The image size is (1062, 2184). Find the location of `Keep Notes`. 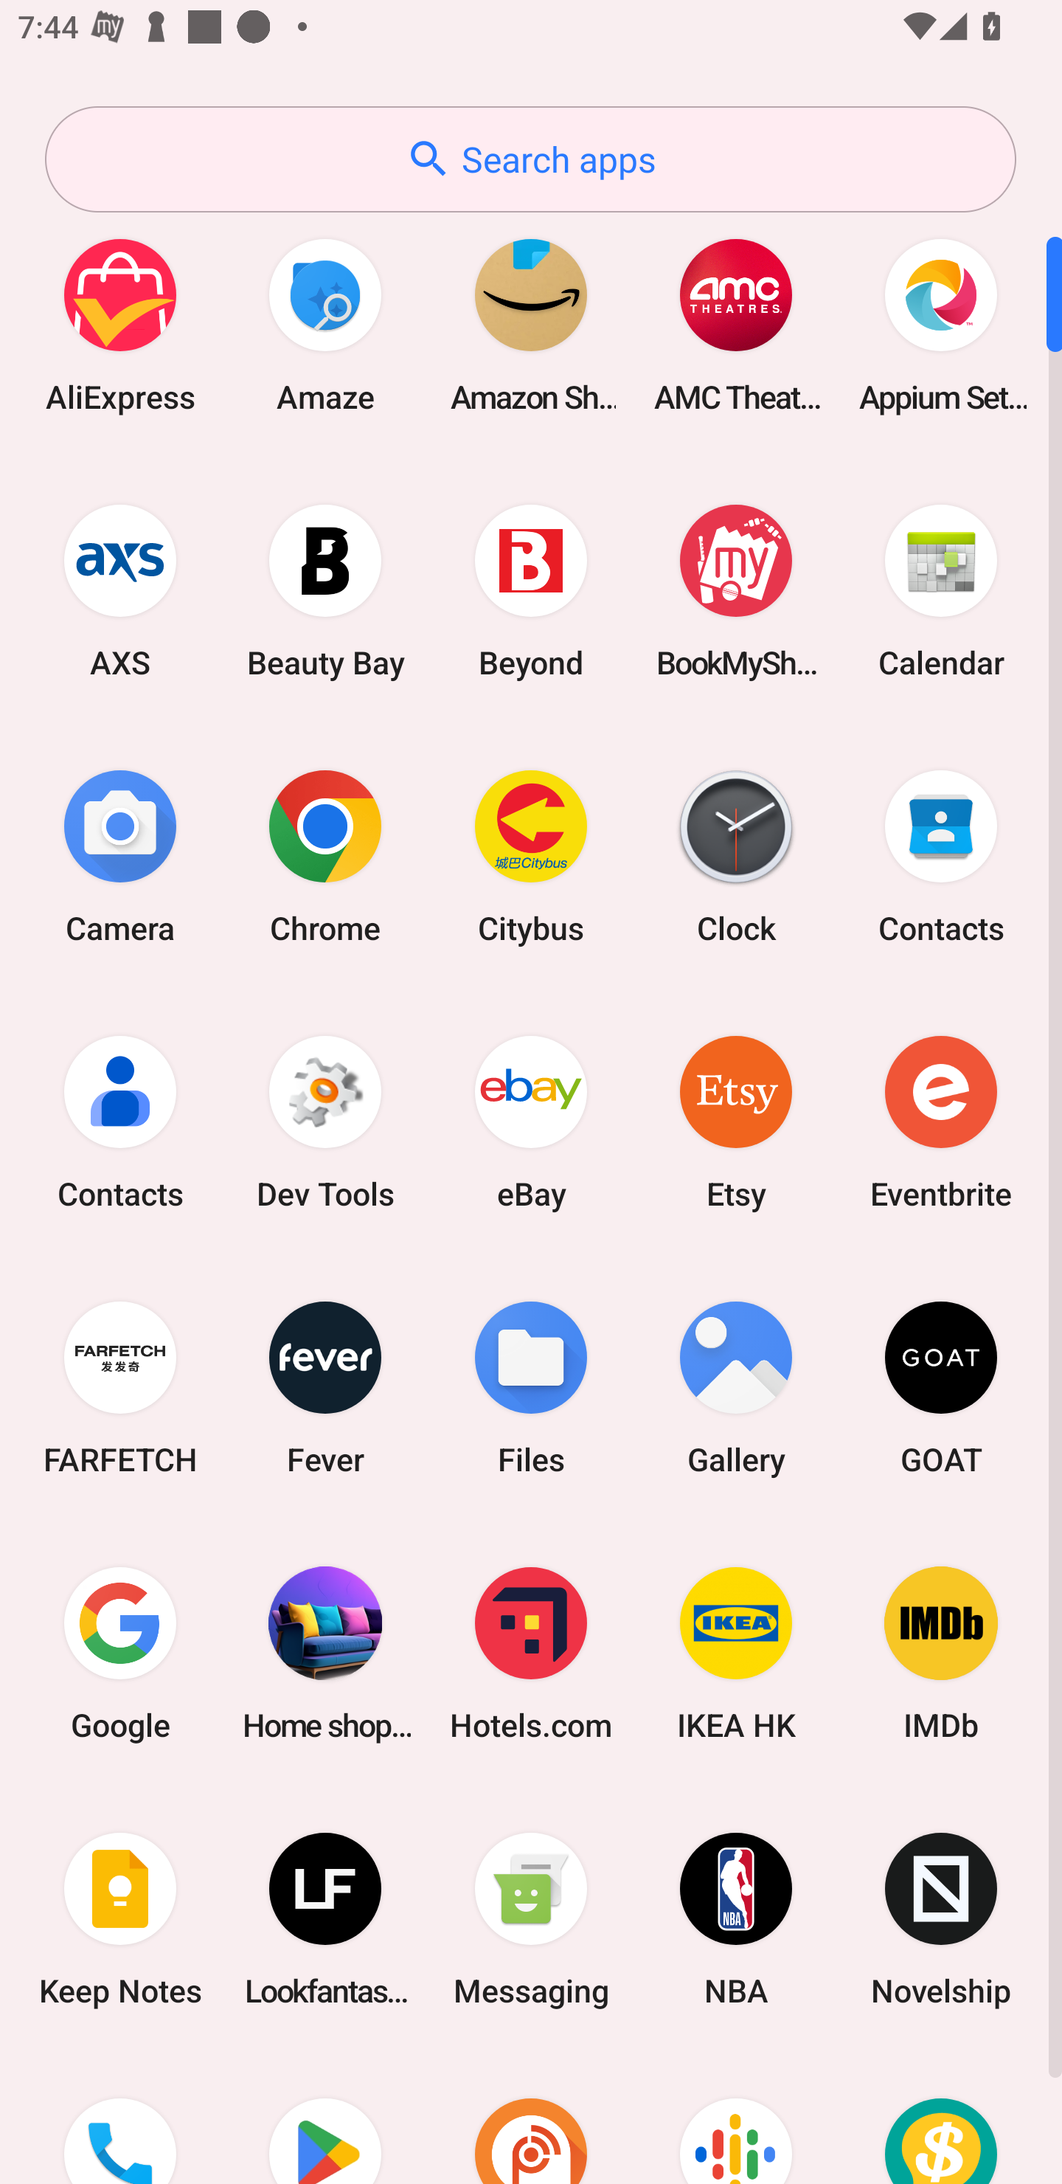

Keep Notes is located at coordinates (120, 1920).